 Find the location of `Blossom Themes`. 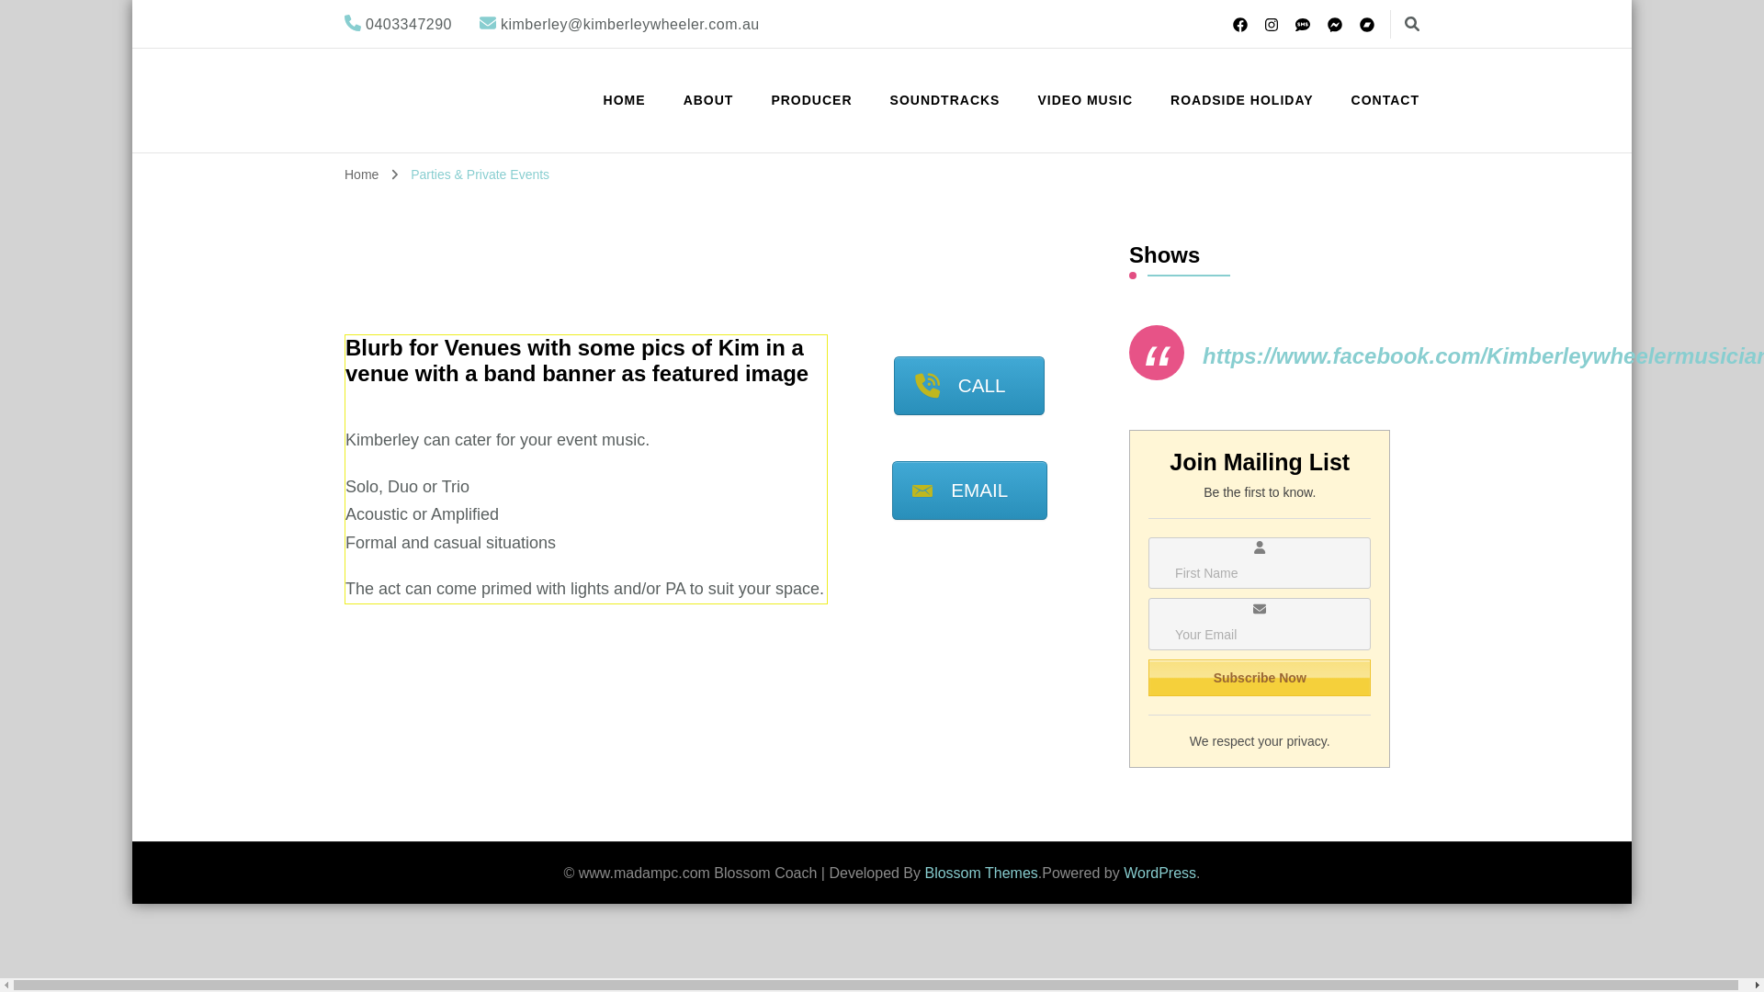

Blossom Themes is located at coordinates (981, 873).